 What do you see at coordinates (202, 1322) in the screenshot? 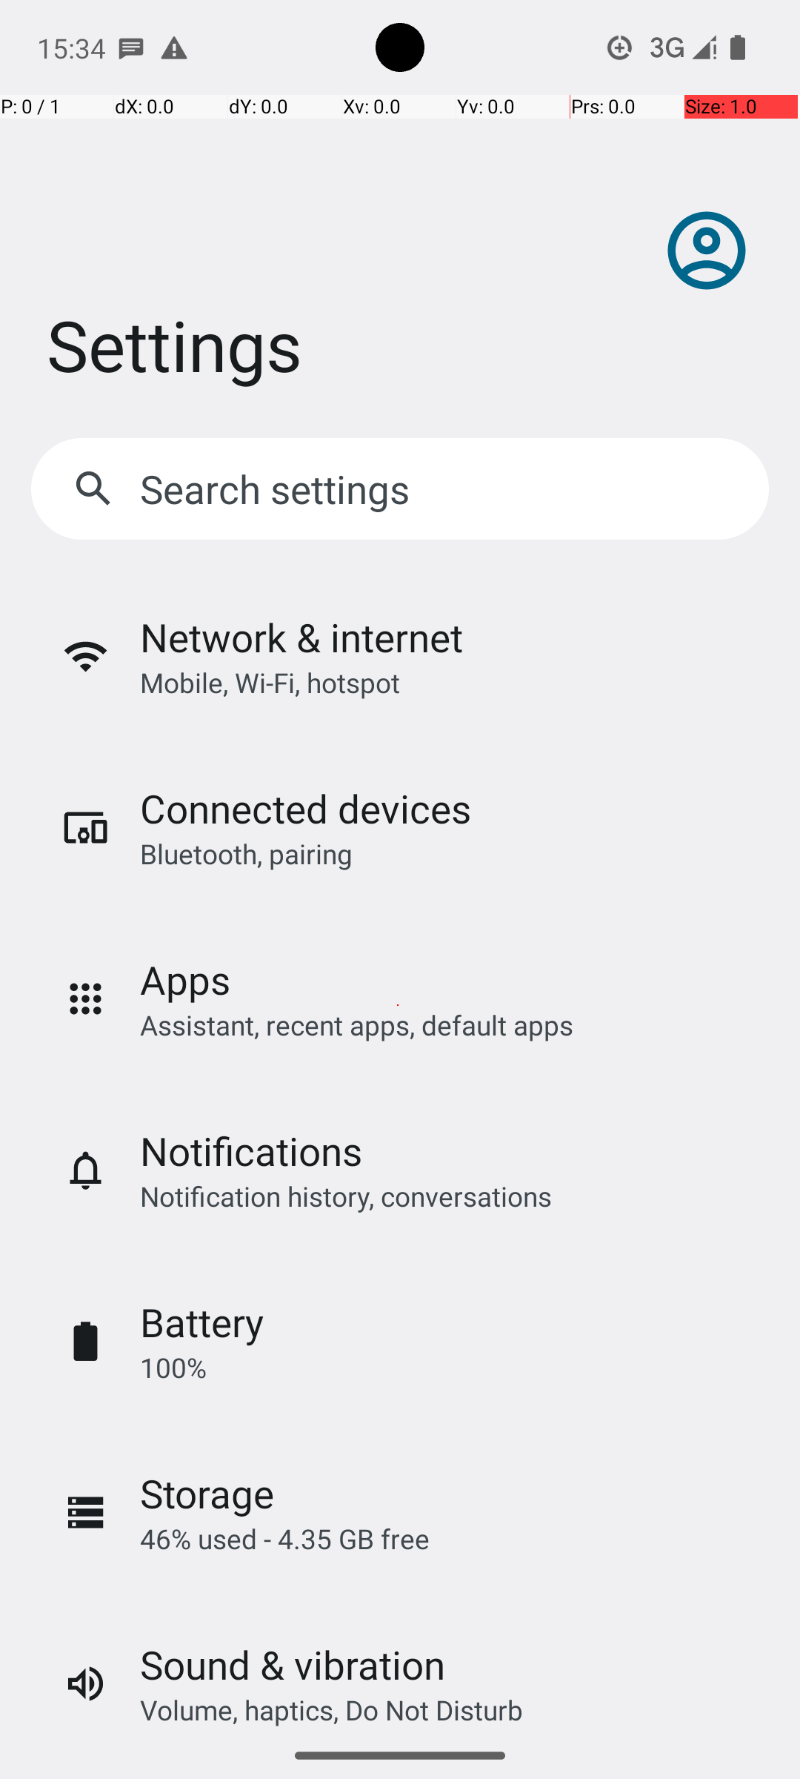
I see `Battery` at bounding box center [202, 1322].